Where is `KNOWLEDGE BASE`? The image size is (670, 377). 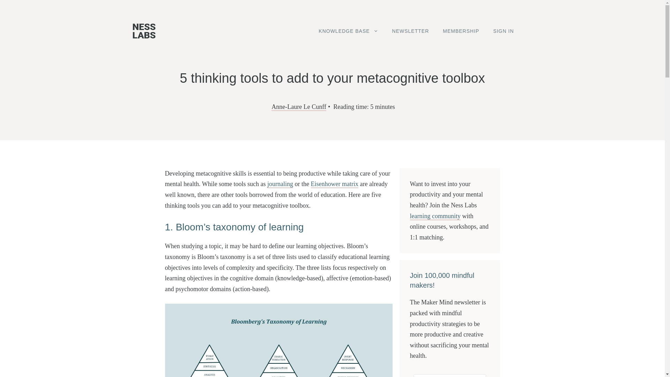
KNOWLEDGE BASE is located at coordinates (348, 31).